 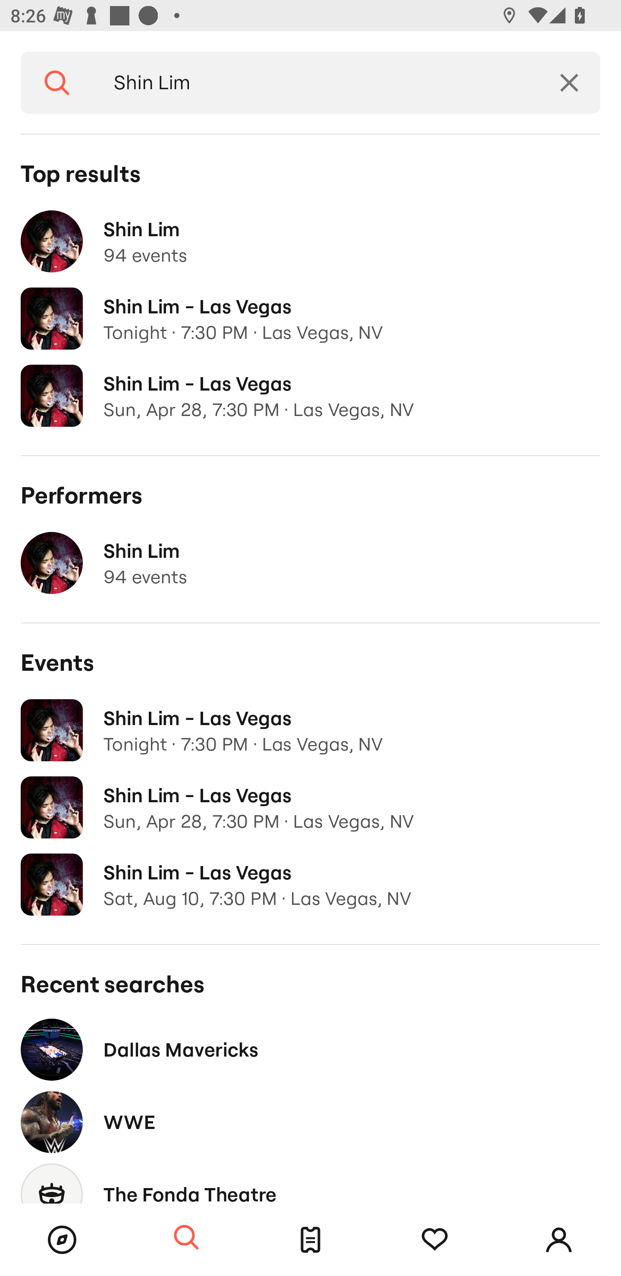 I want to click on Browse, so click(x=62, y=1240).